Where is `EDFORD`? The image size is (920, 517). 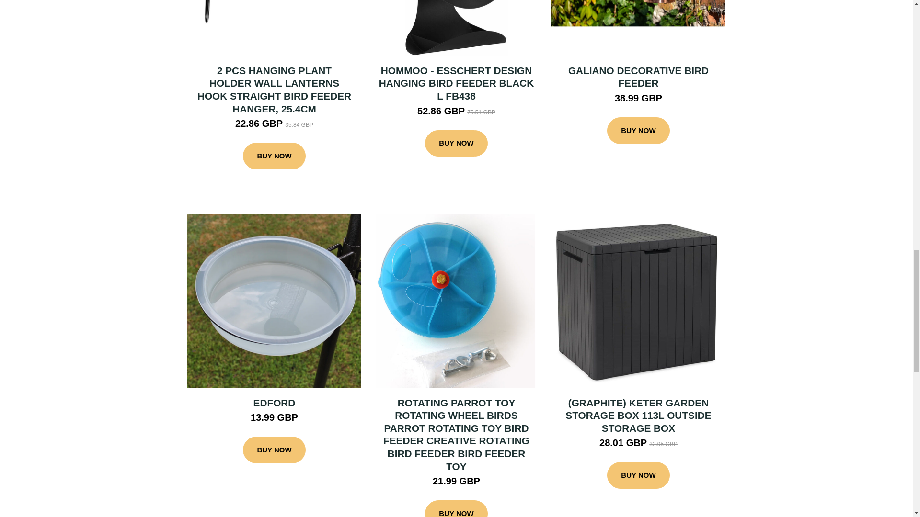 EDFORD is located at coordinates (274, 403).